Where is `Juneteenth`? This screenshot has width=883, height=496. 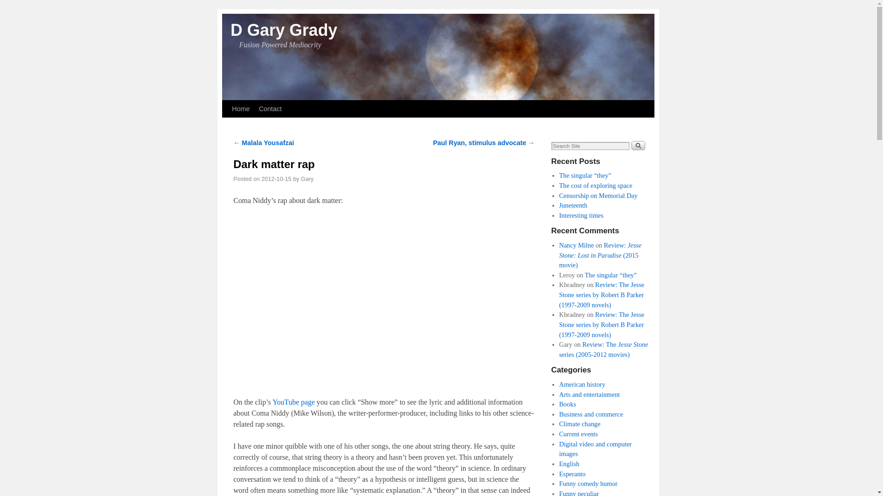 Juneteenth is located at coordinates (573, 205).